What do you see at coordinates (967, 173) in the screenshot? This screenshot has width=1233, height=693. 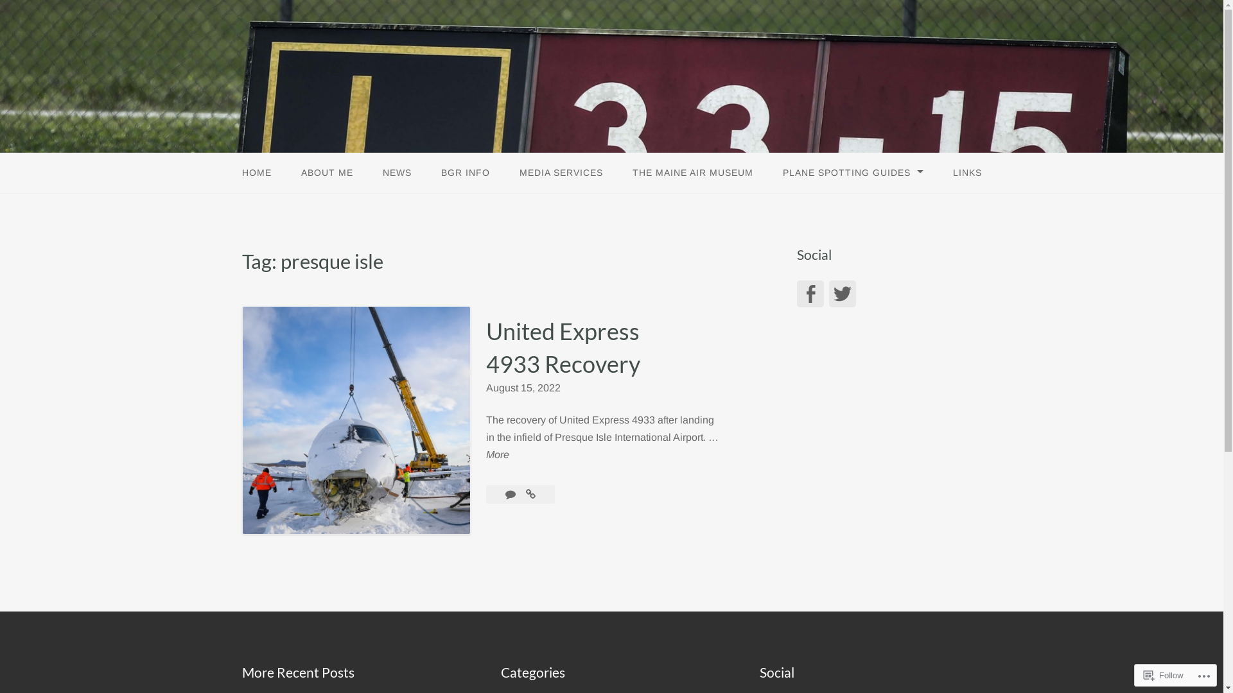 I see `LINKS` at bounding box center [967, 173].